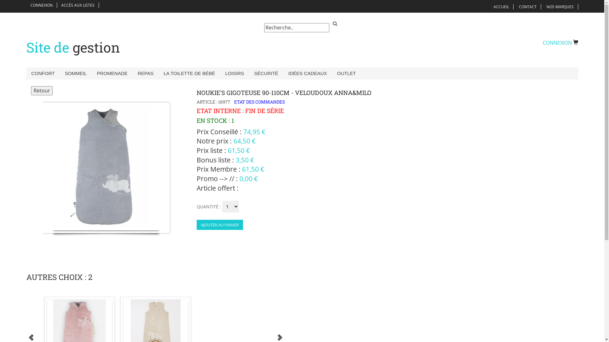 This screenshot has height=342, width=609. Describe the element at coordinates (75, 73) in the screenshot. I see `SOMMEIL` at that location.